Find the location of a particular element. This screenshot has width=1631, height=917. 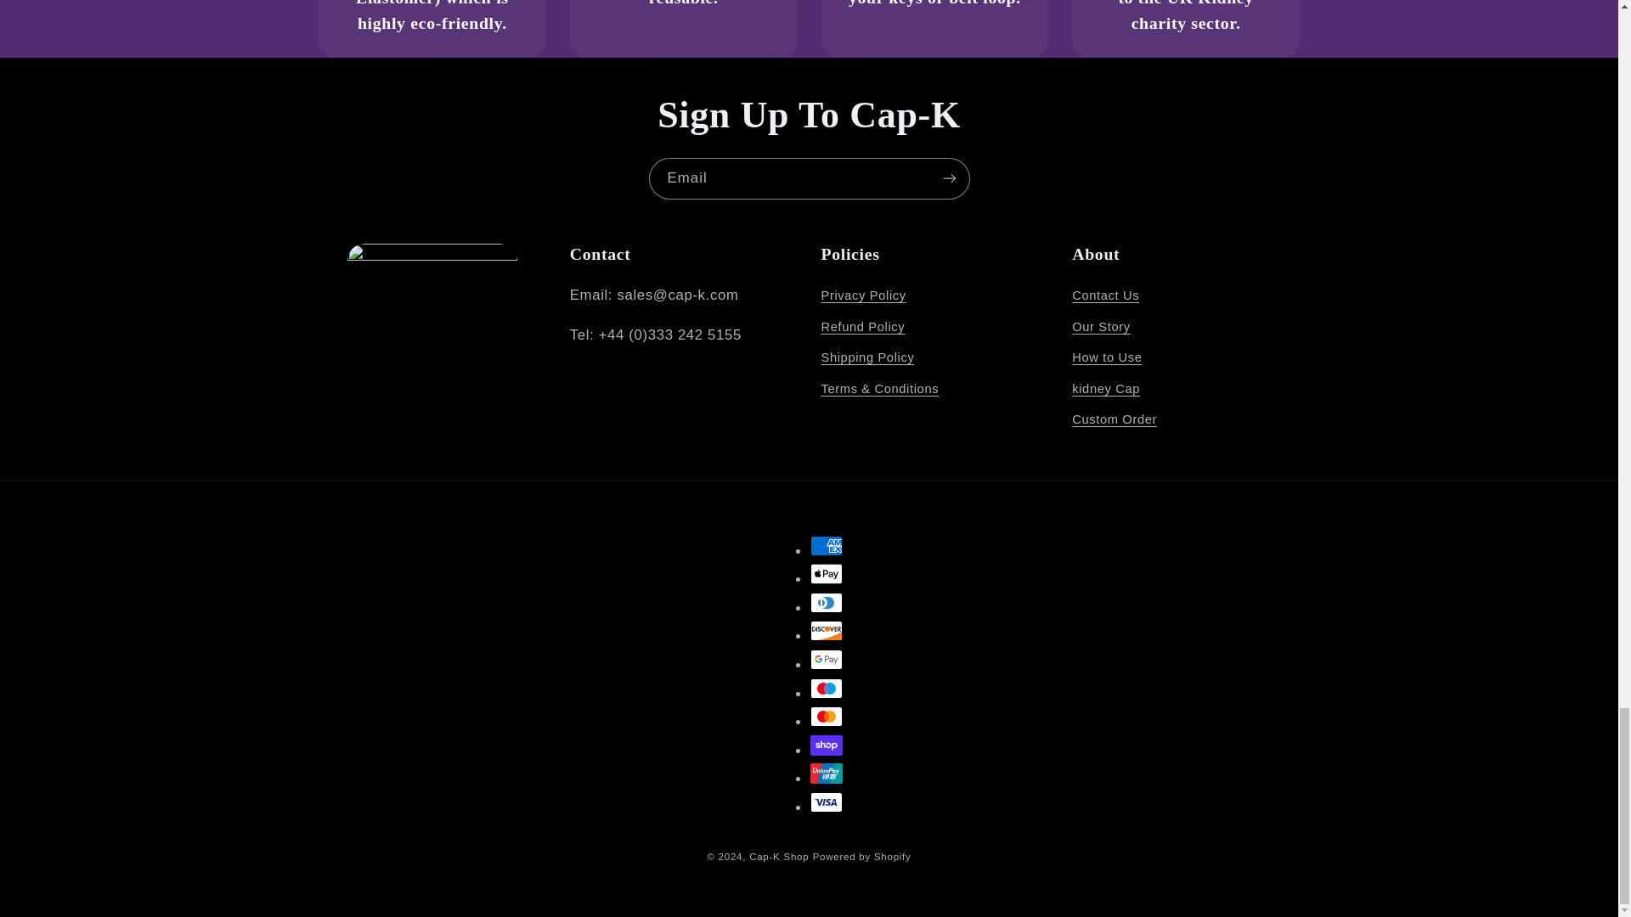

Mastercard is located at coordinates (827, 717).